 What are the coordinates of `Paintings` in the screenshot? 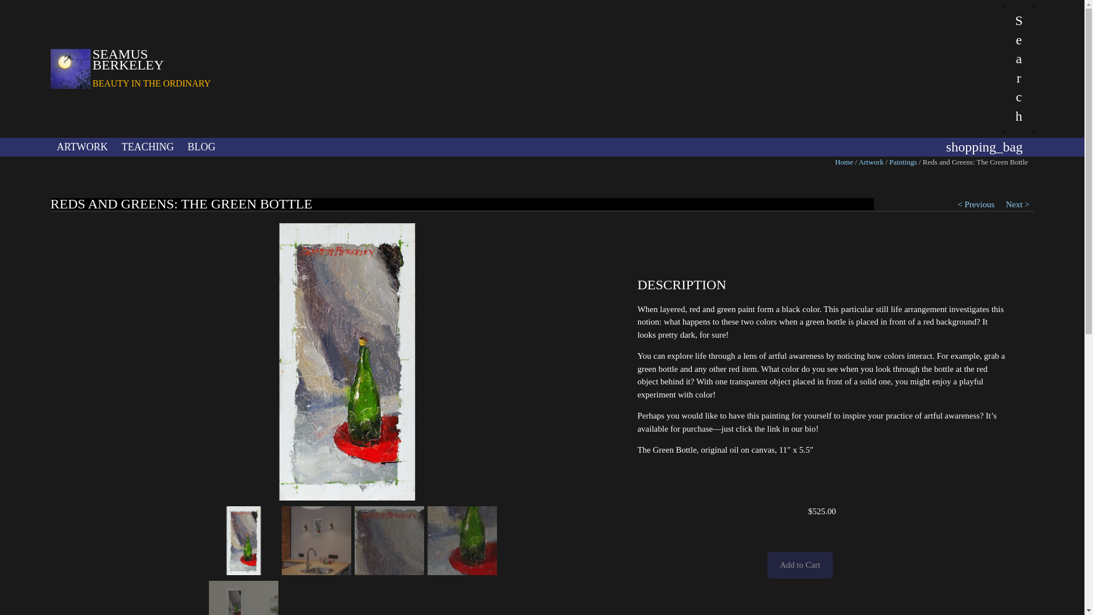 It's located at (903, 162).